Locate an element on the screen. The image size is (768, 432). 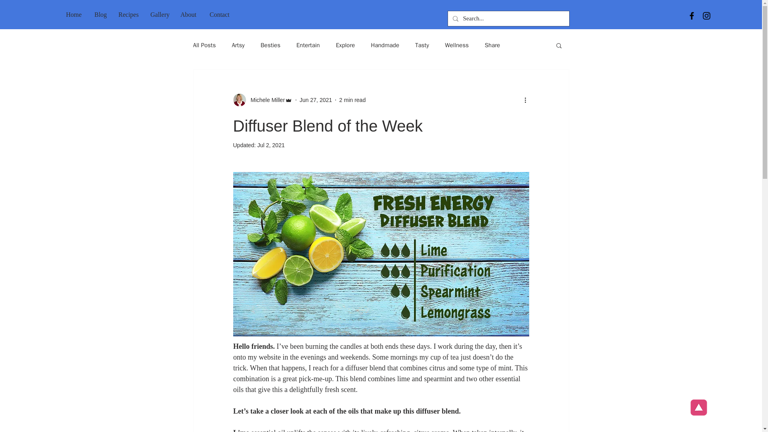
Explore is located at coordinates (346, 45).